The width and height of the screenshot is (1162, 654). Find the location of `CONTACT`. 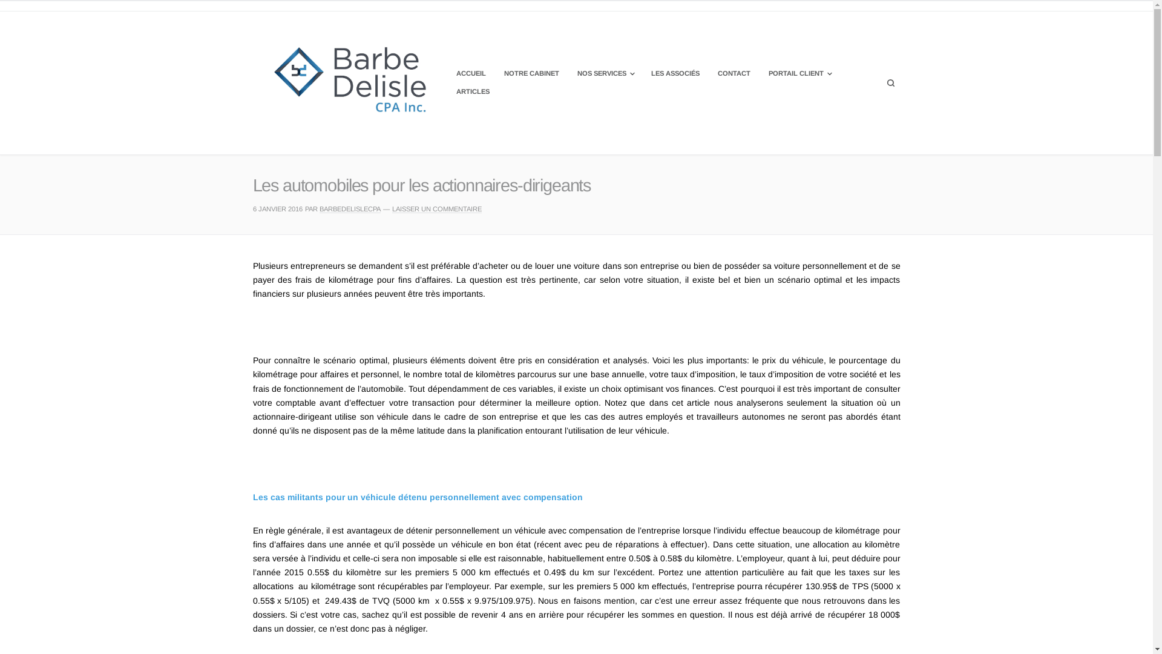

CONTACT is located at coordinates (734, 74).